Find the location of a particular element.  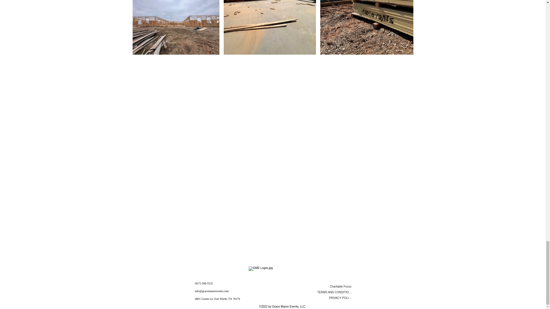

Charitable Focus is located at coordinates (340, 287).